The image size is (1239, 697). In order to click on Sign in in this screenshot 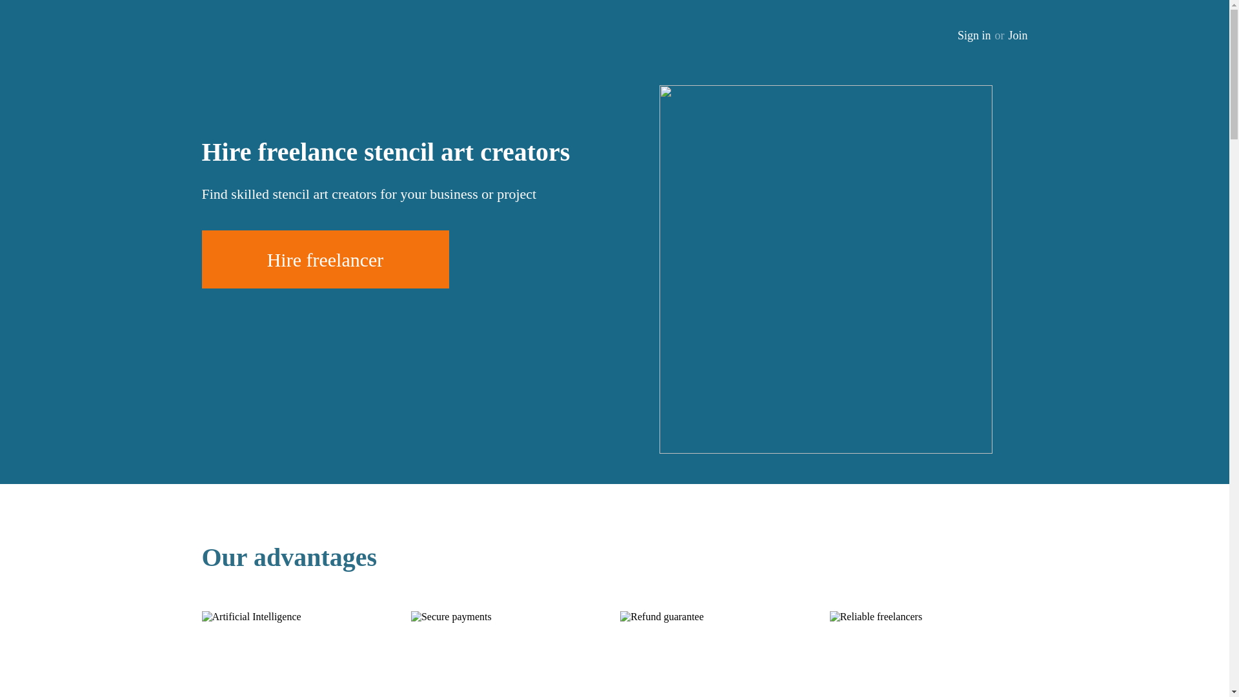, I will do `click(974, 35)`.